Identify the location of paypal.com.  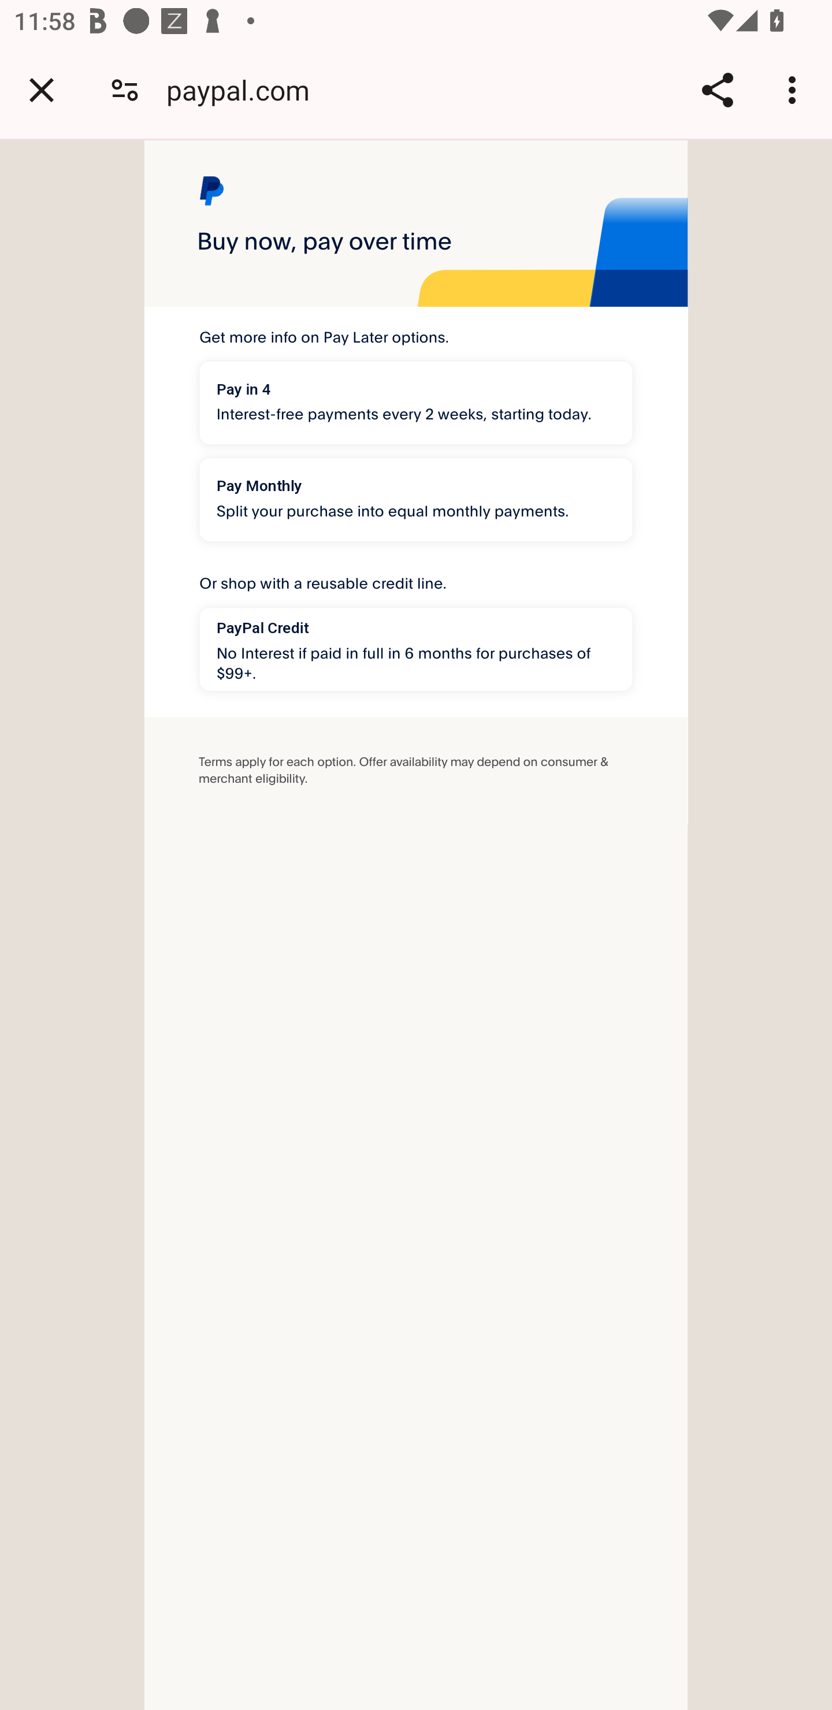
(245, 89).